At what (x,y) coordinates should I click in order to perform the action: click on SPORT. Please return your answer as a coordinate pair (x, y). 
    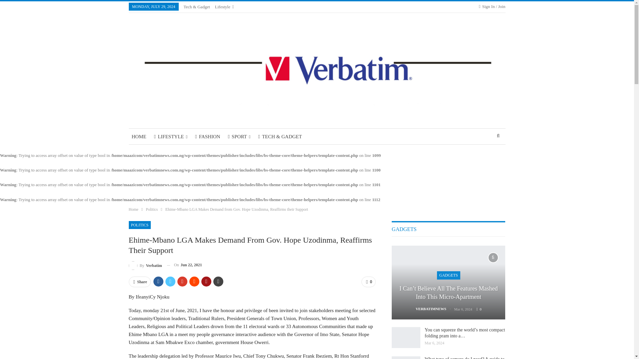
    Looking at the image, I should click on (239, 136).